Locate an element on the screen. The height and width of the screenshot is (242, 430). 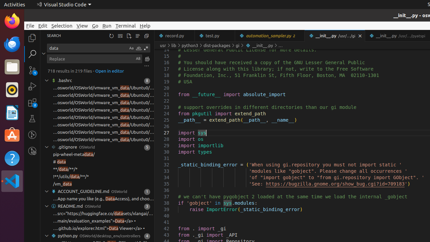
'alias vmbash='function _vmbash() { vmrun -T ws -gu user -gp password runScriptInGuest /home/PJLAB/luyi1/osworld/OSWorld/vmware_vm_data/Ubuntu0/Ubuntu0.vmx "/bin/bash" "$1 > /home/user/vm.log 2>&1" && vmrun -gu user -gp password copyFileFromGuestToHost /home/PJLAB/luyi1/osworld/OSWorld/vmware_vm_data/Ubuntu0/Ubuntu0.vmx /home/user/vm.log vm.log; }; _vmbash' vmrun -T ws -gu user -gp password runScriptInGuest /home/PJLAB/luyi1/osworld/OSWorld/vmware_vm_data/Ubuntu0/Ubuntu0.vmx "/bin/bash" "ip a > /home/user/vm.log" && vmrun -gu user -gp password copyFileFromGuestToHost /home/PJLAB/luyi1/osworld/OSWorld/vmware_vm_data/Ubuntu0/Ubuntu0.vmx /home/user/vm.log vm.log' at column 618 found data is located at coordinates (97, 125).